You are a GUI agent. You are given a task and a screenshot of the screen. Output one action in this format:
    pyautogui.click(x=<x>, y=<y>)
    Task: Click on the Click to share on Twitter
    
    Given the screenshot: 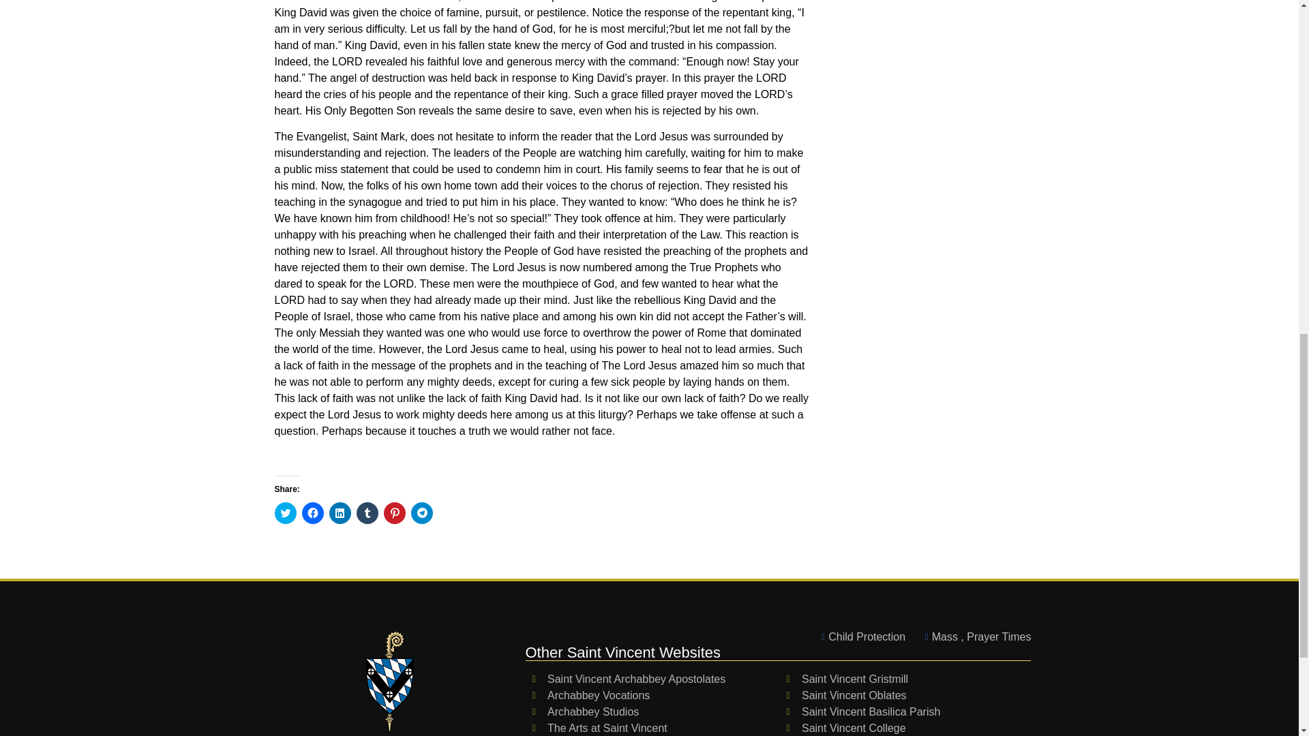 What is the action you would take?
    pyautogui.click(x=284, y=512)
    